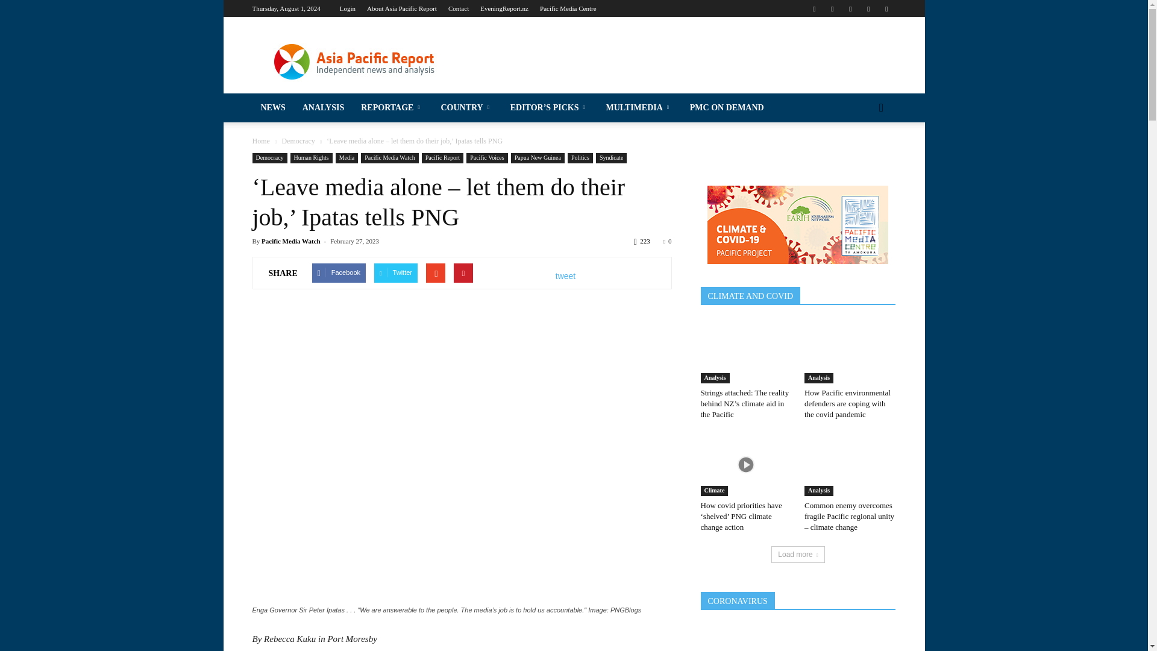 The height and width of the screenshot is (651, 1157). Describe the element at coordinates (111, 16) in the screenshot. I see `CLOSE` at that location.